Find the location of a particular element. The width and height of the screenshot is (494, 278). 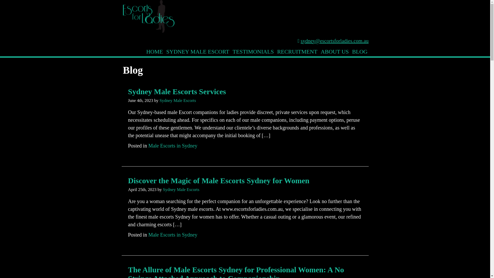

RECRUITMENT is located at coordinates (297, 51).